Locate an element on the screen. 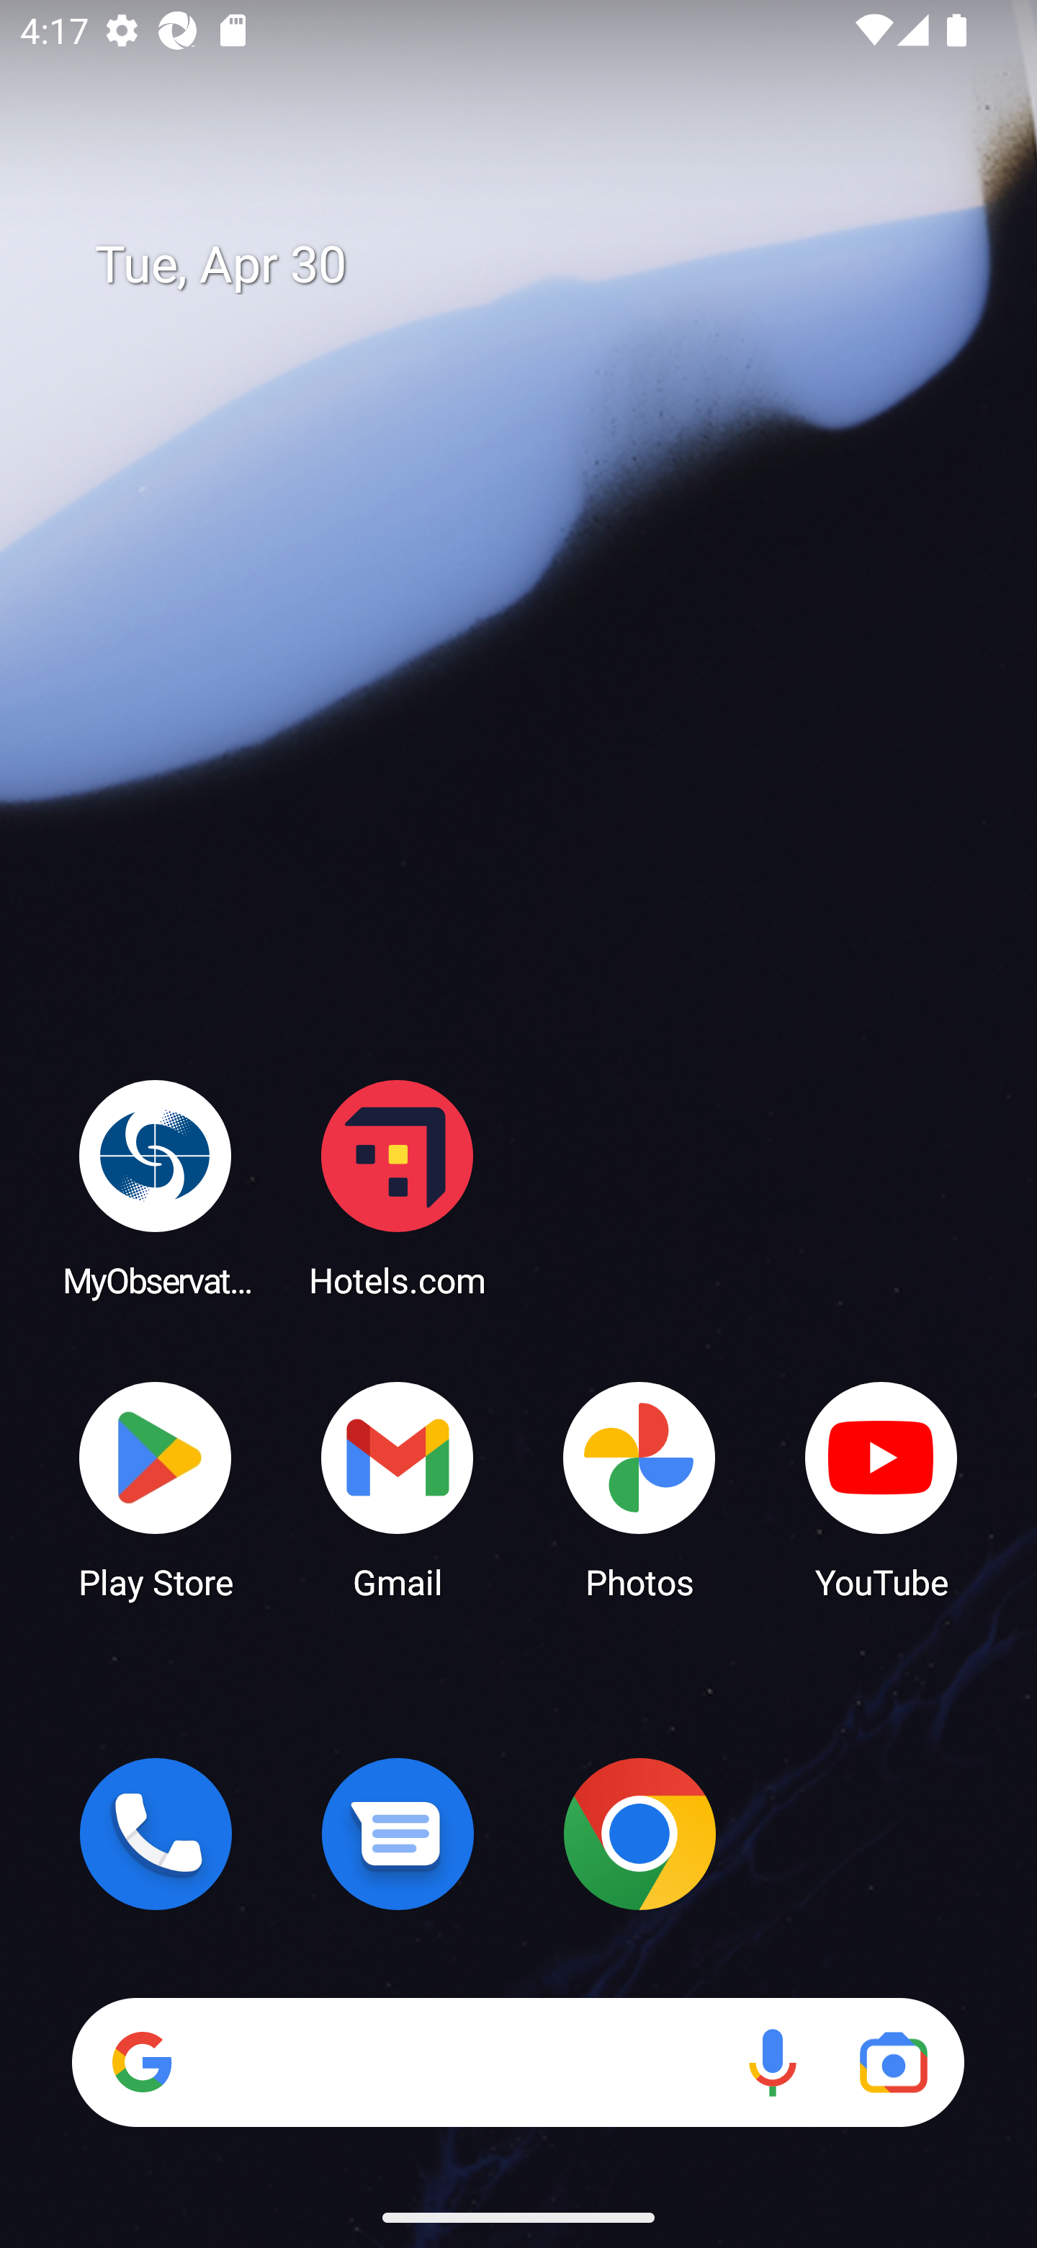 The width and height of the screenshot is (1037, 2248). Messages is located at coordinates (398, 1834).